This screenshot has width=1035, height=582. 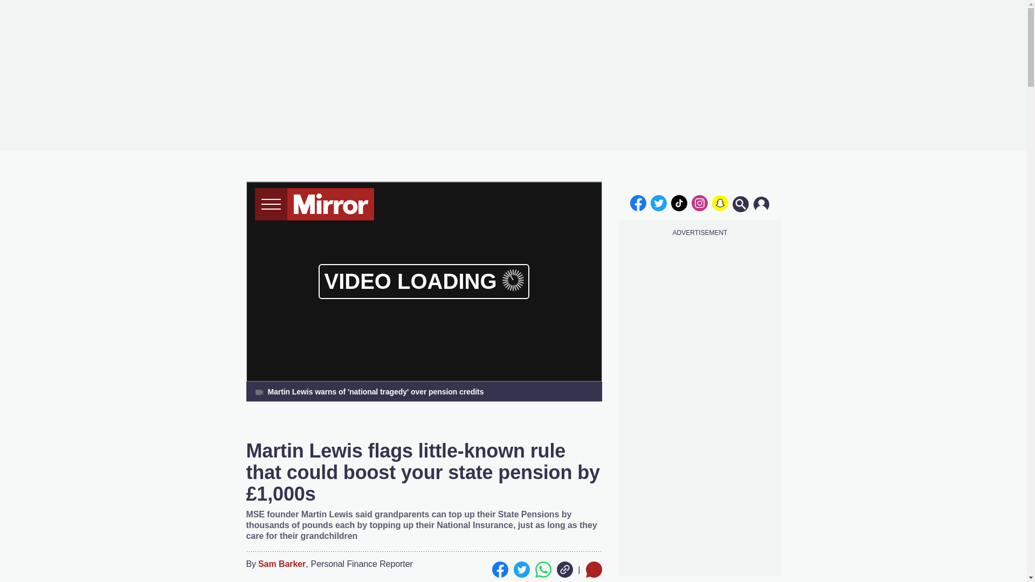 What do you see at coordinates (659, 203) in the screenshot?
I see `twitter` at bounding box center [659, 203].